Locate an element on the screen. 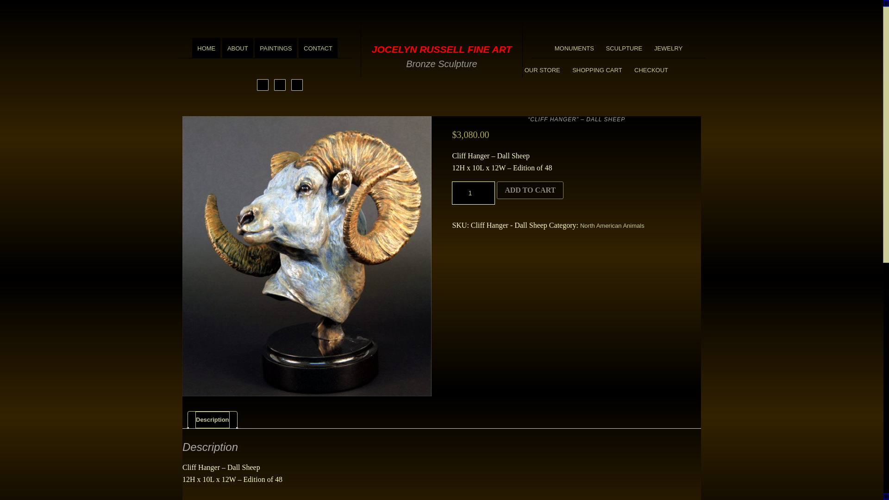 The height and width of the screenshot is (500, 889). OUR STORE is located at coordinates (542, 70).